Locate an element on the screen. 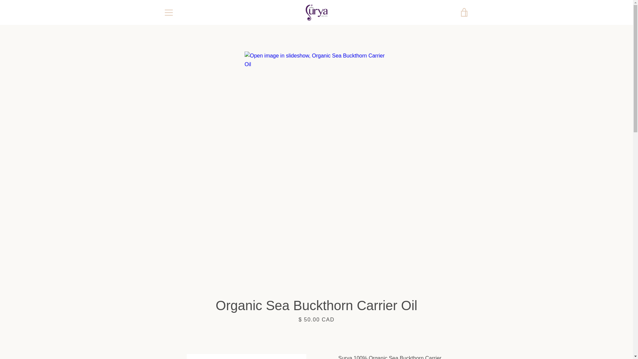 This screenshot has width=638, height=359. VIEW CART is located at coordinates (464, 12).